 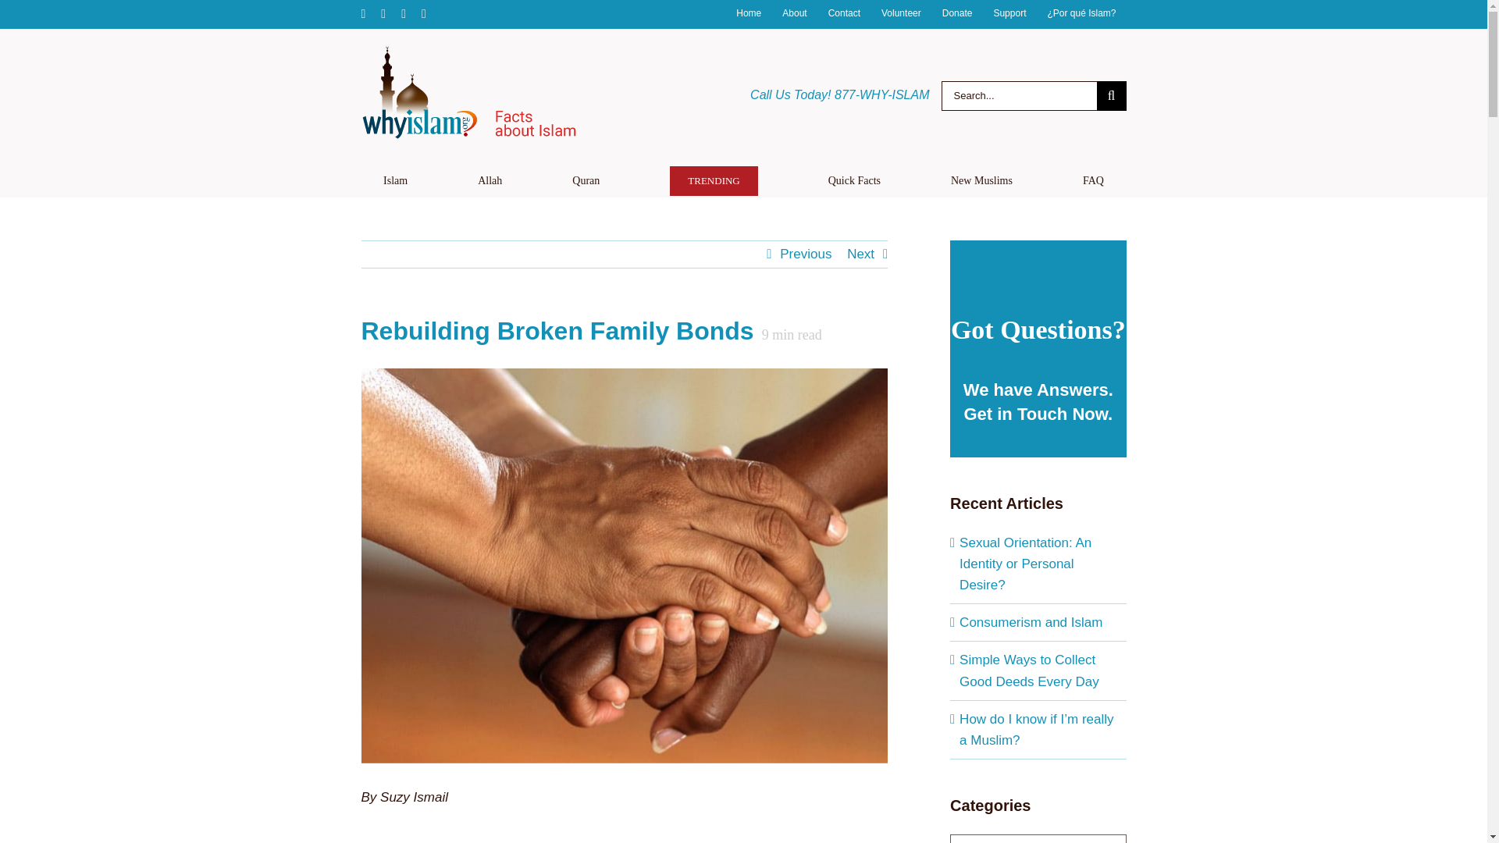 I want to click on Support, so click(x=1009, y=14).